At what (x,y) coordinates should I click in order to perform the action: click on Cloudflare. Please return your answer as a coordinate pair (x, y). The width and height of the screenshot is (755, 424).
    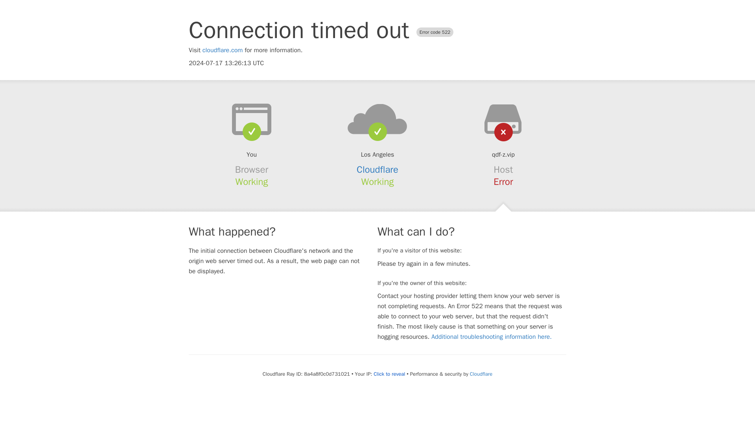
    Looking at the image, I should click on (481, 374).